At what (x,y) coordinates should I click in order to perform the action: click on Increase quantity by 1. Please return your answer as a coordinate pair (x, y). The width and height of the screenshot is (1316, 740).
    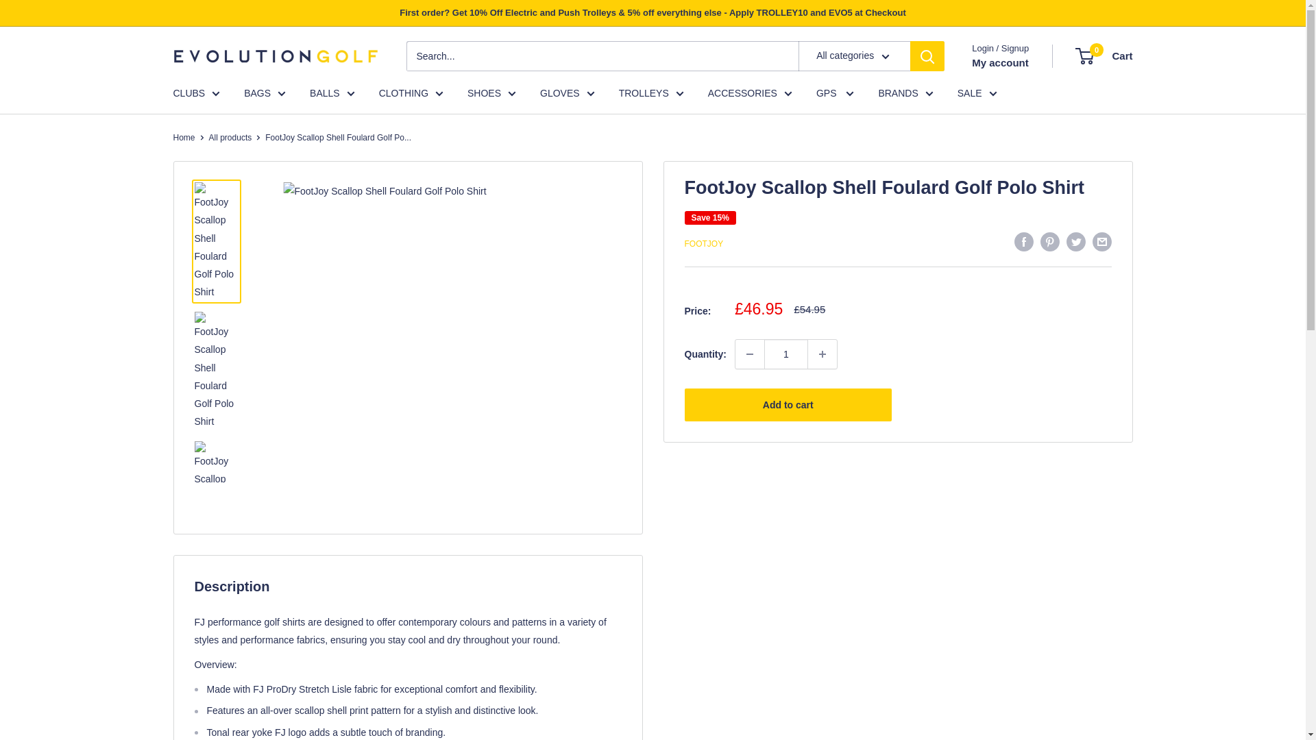
    Looking at the image, I should click on (822, 354).